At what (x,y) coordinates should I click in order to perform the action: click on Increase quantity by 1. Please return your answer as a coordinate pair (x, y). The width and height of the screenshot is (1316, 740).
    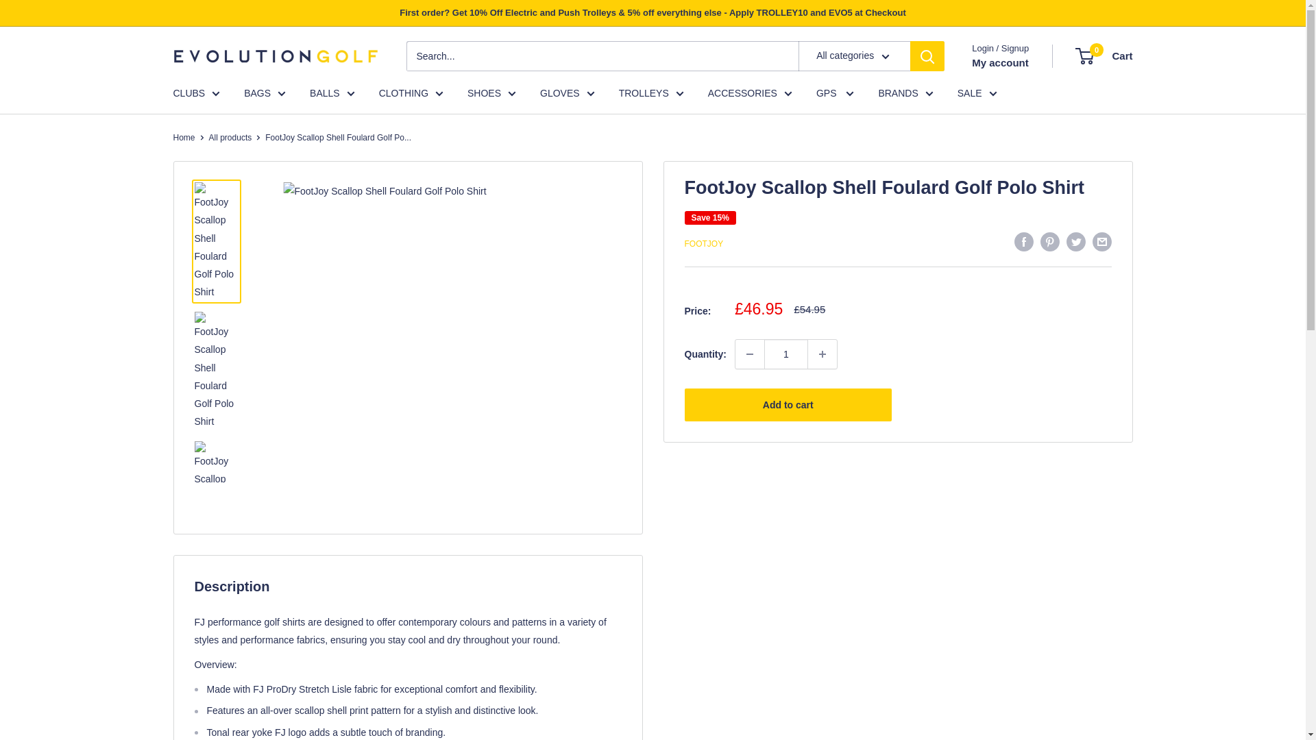
    Looking at the image, I should click on (822, 354).